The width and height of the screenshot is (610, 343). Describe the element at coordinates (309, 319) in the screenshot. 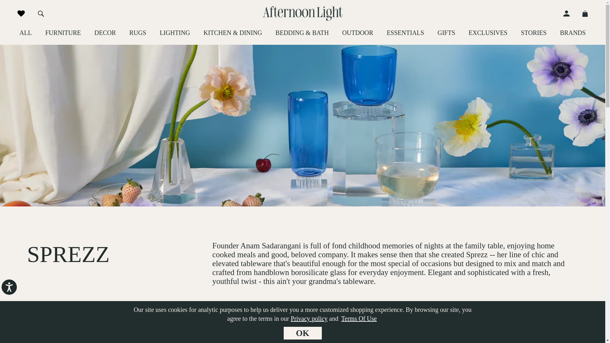

I see `Privacy policy` at that location.